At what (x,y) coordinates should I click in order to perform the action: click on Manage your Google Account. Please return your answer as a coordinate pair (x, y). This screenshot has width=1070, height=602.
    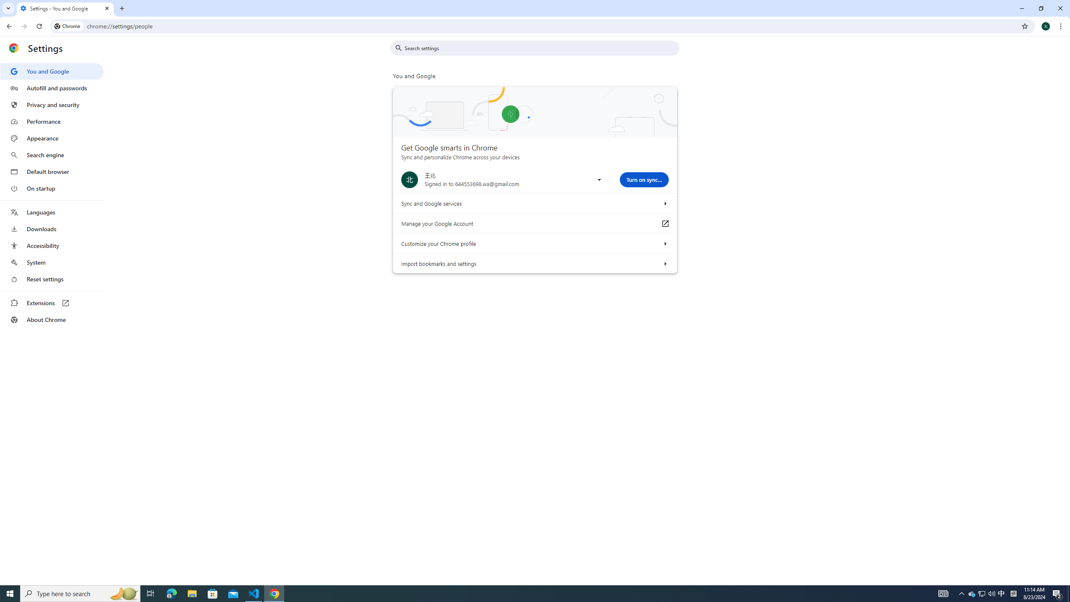
    Looking at the image, I should click on (665, 223).